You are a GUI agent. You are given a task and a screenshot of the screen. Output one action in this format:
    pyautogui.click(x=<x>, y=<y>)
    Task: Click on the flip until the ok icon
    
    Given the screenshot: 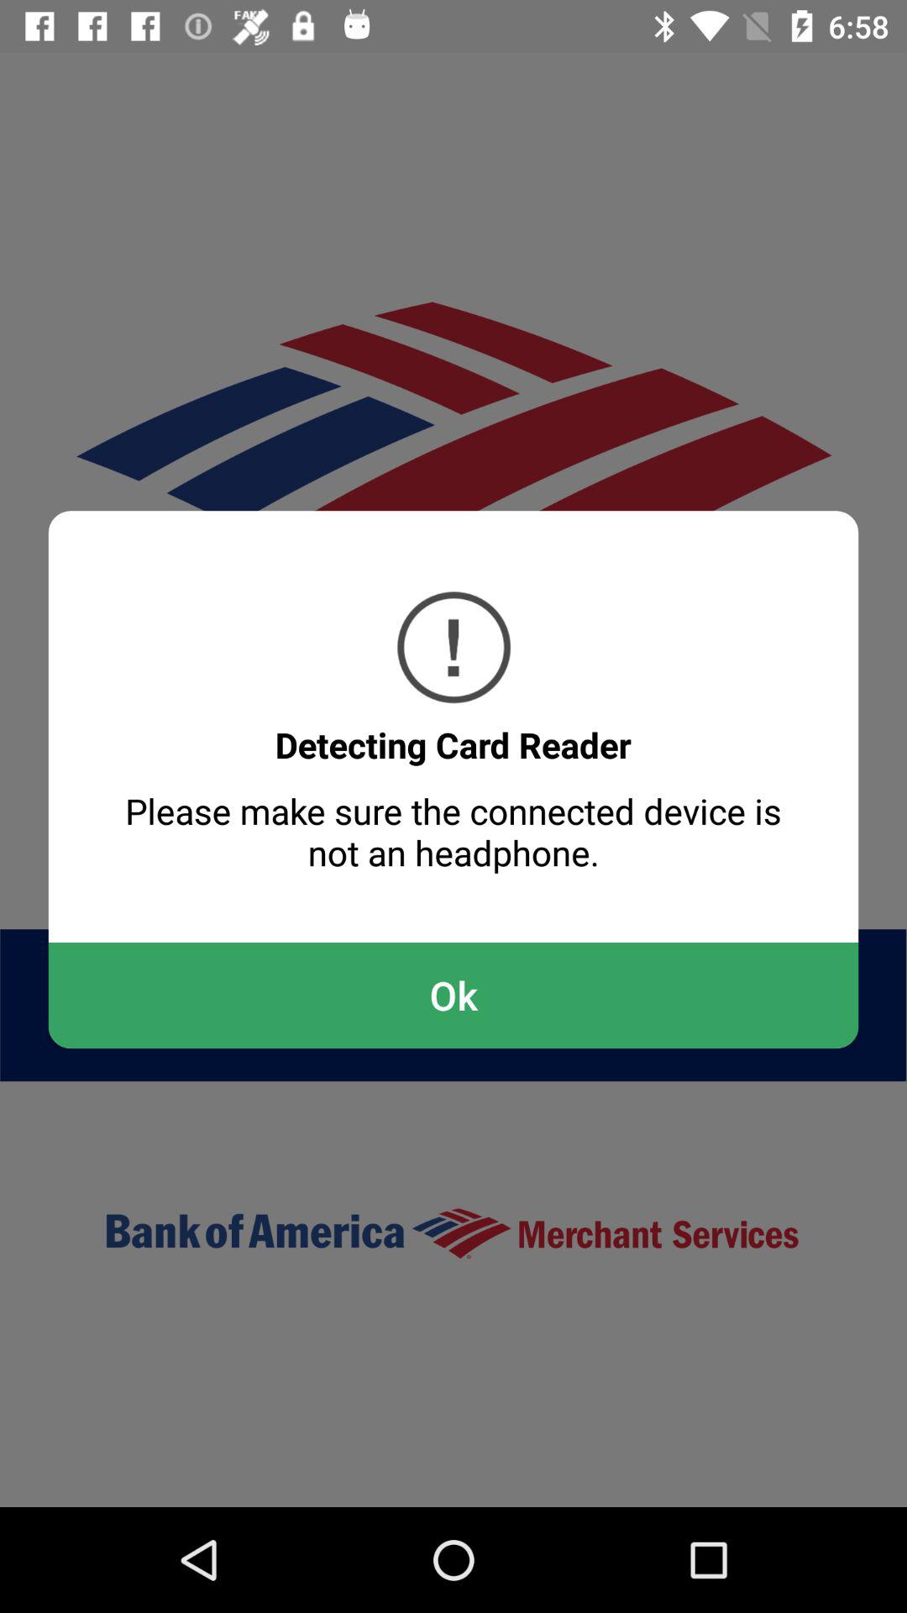 What is the action you would take?
    pyautogui.click(x=453, y=995)
    